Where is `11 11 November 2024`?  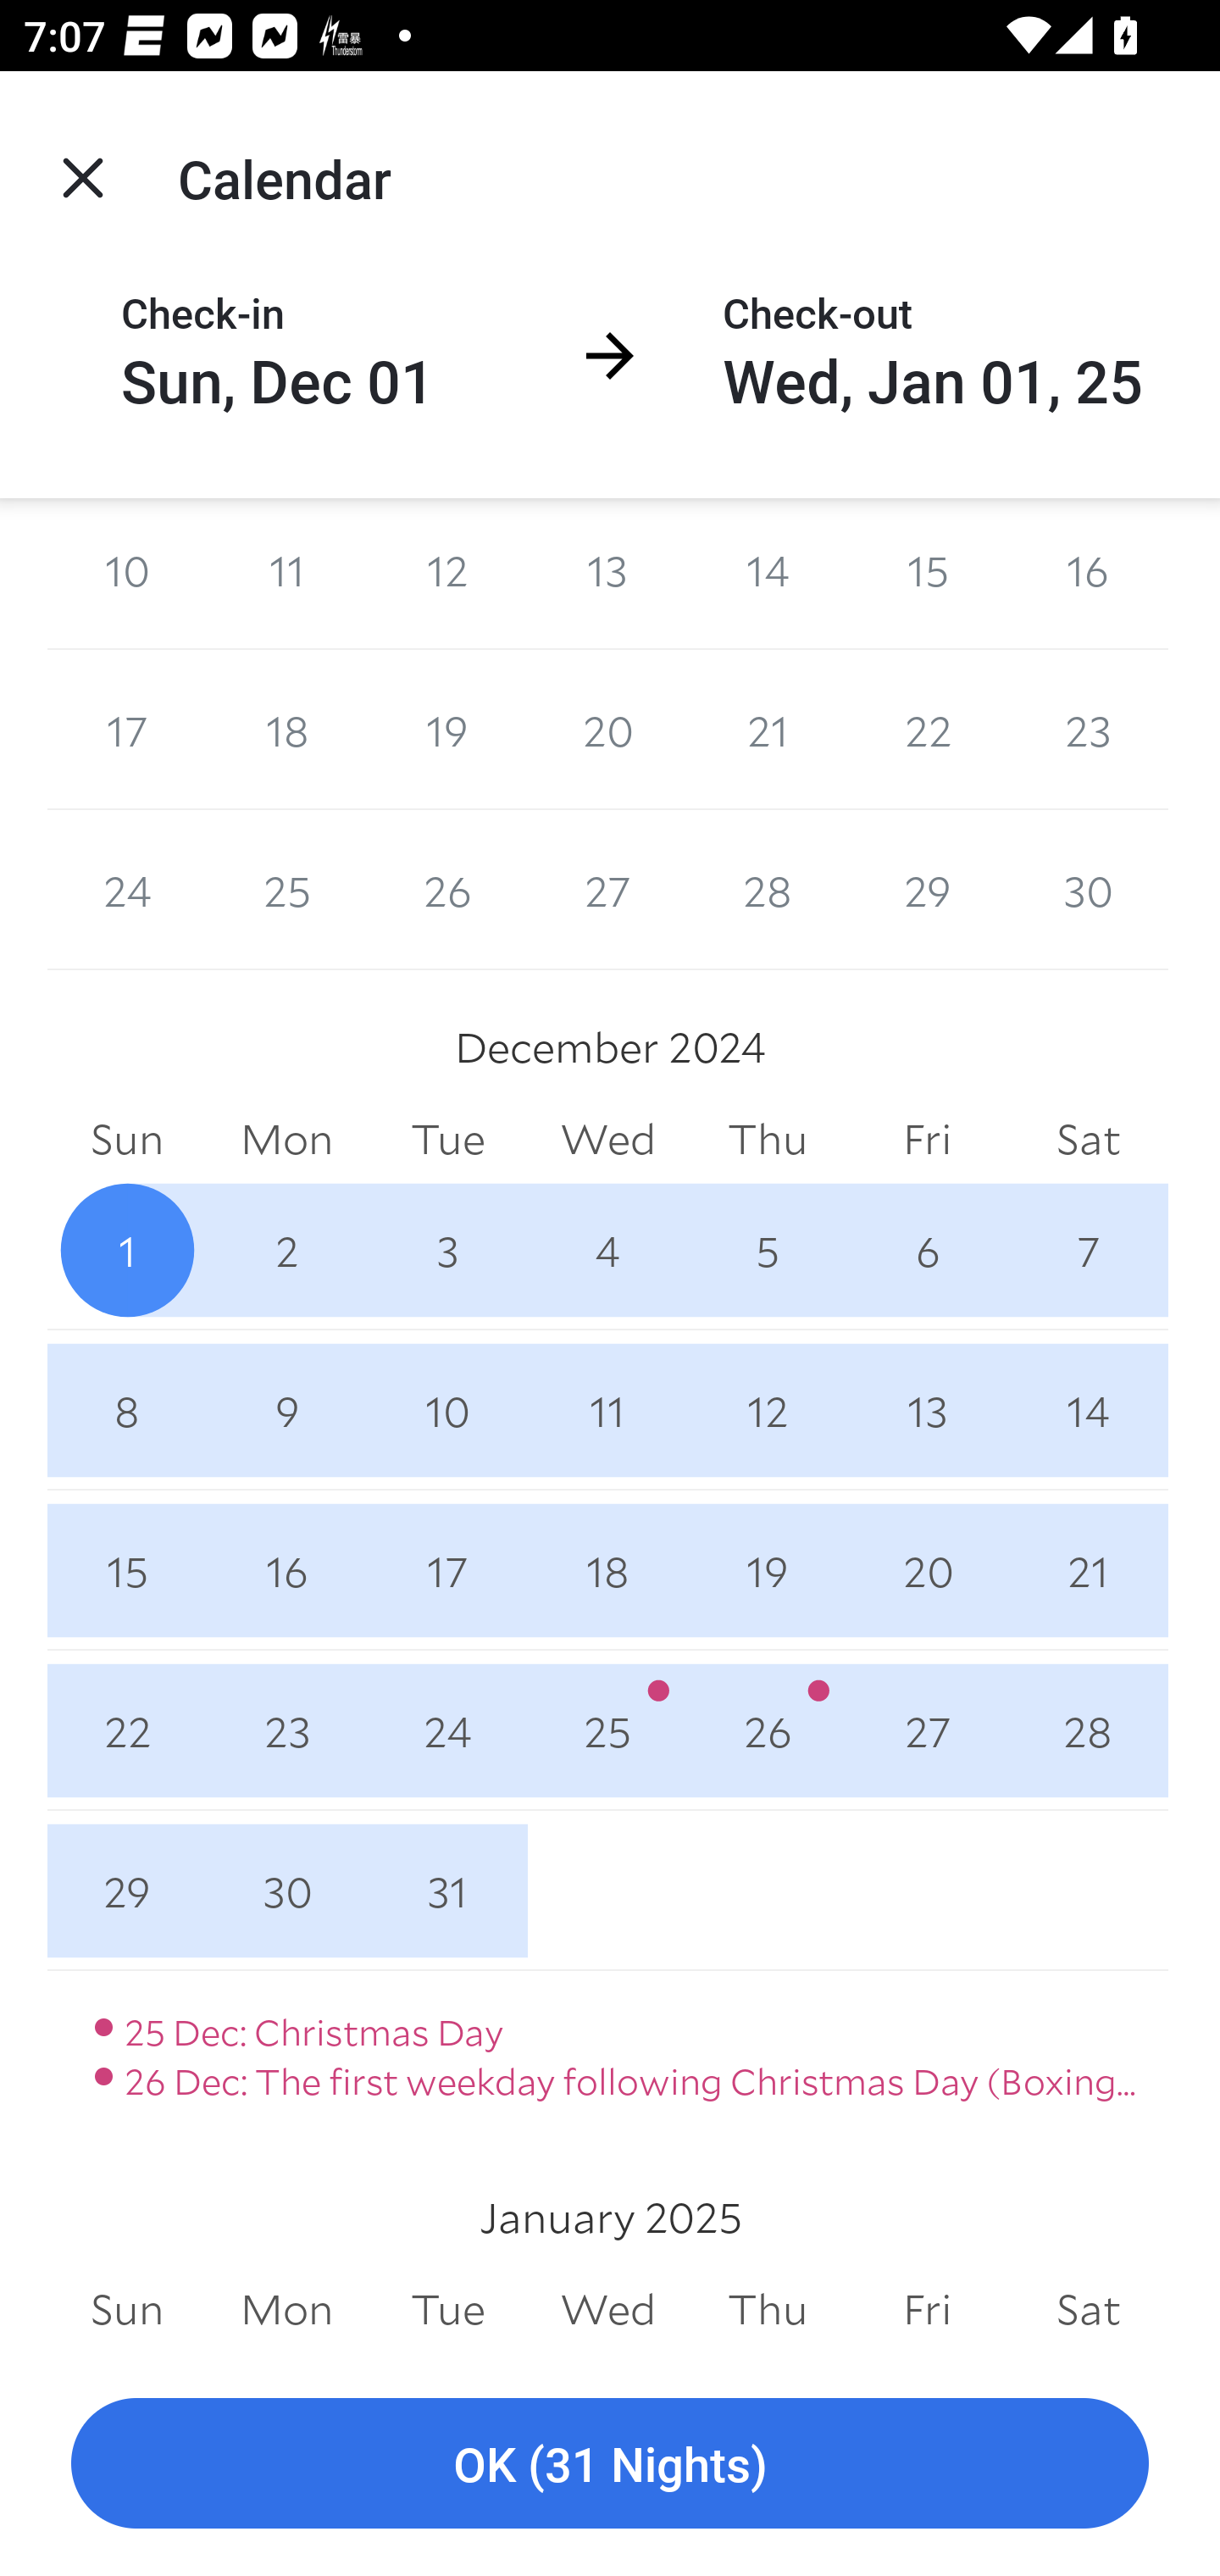 11 11 November 2024 is located at coordinates (286, 573).